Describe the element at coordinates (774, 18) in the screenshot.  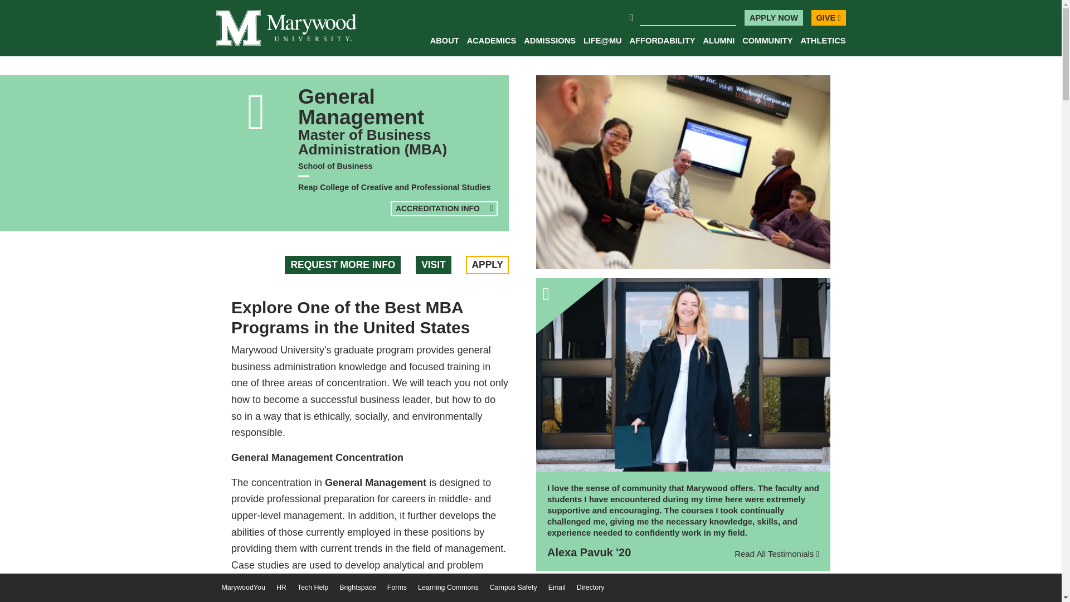
I see `APPLY NOW` at that location.